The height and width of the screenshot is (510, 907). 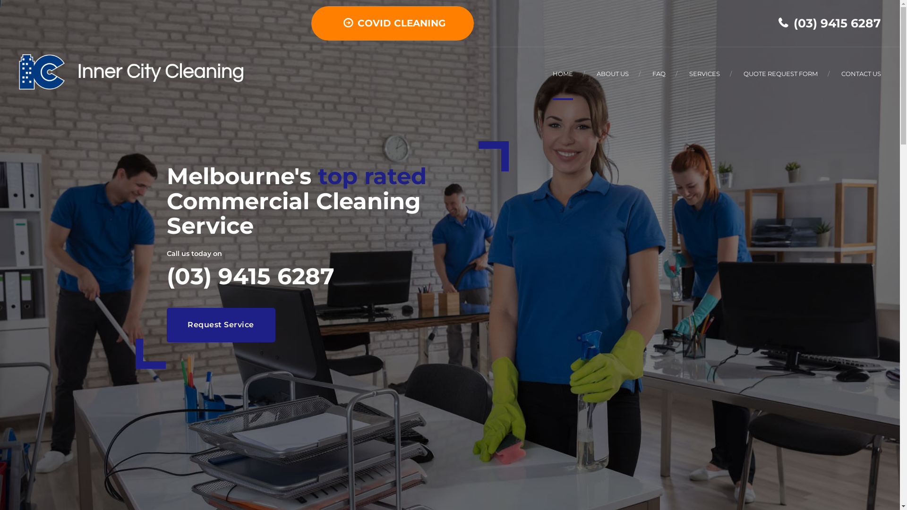 What do you see at coordinates (705, 74) in the screenshot?
I see `SERVICES` at bounding box center [705, 74].